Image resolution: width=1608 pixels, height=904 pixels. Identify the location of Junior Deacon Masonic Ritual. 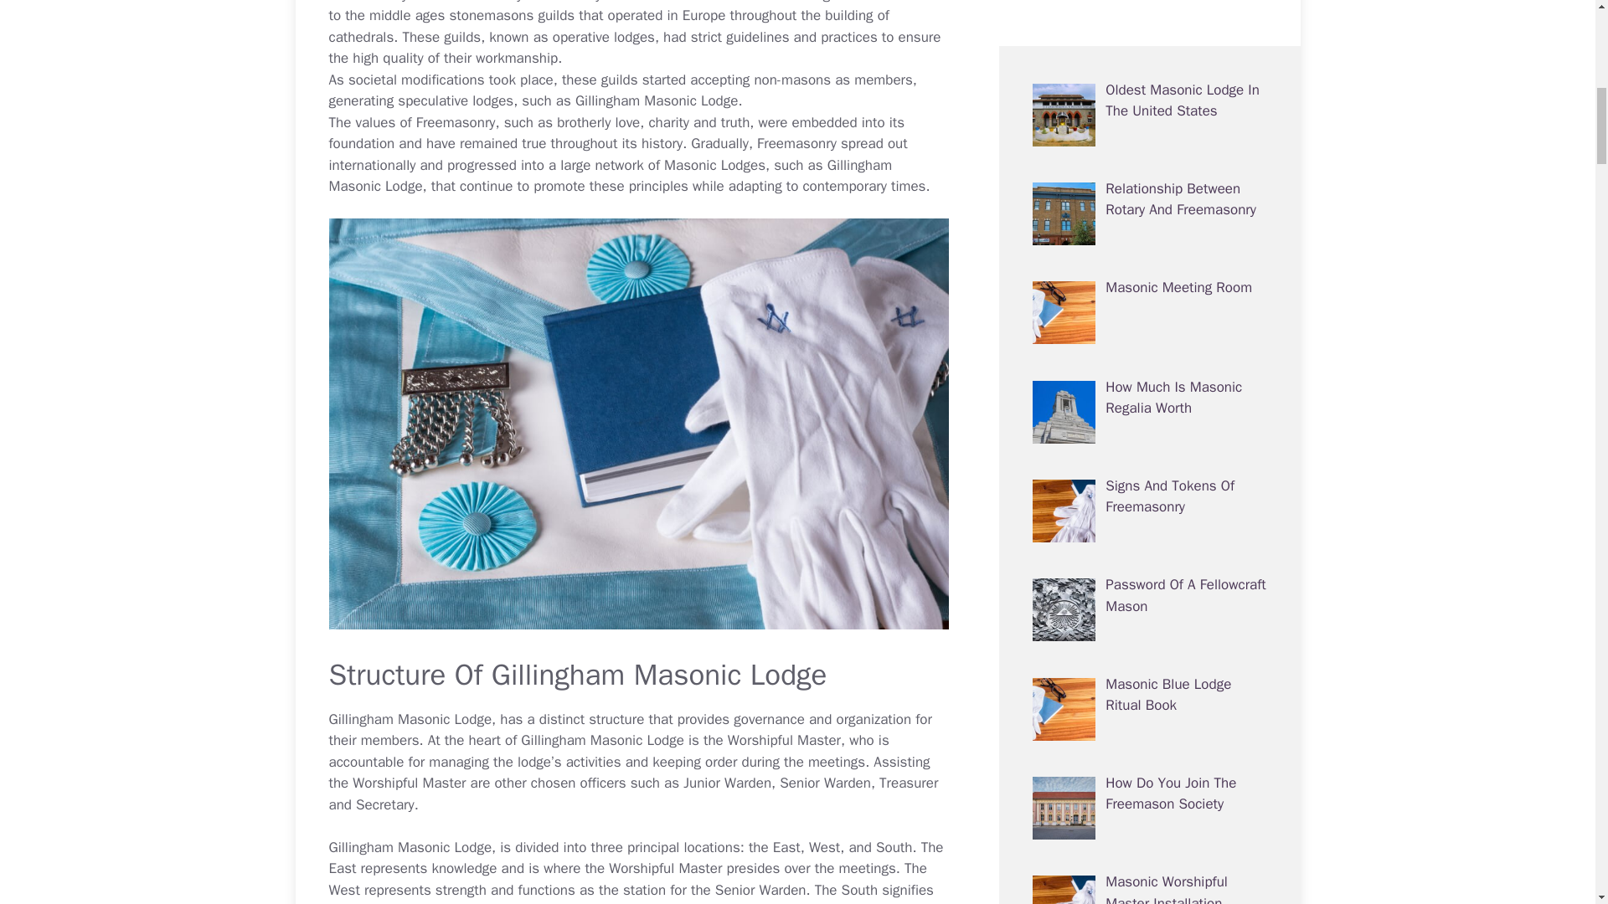
(1178, 806).